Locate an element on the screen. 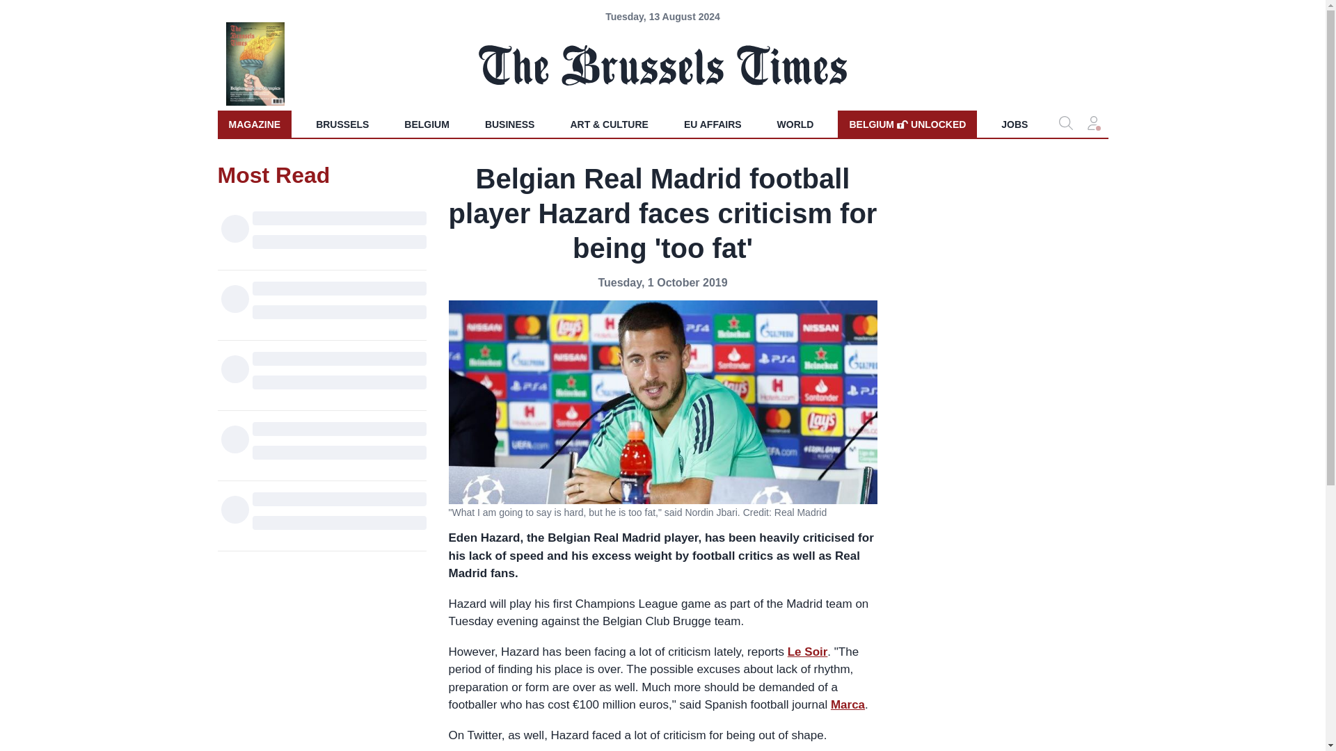 The height and width of the screenshot is (751, 1336). BUSINESS is located at coordinates (808, 652).